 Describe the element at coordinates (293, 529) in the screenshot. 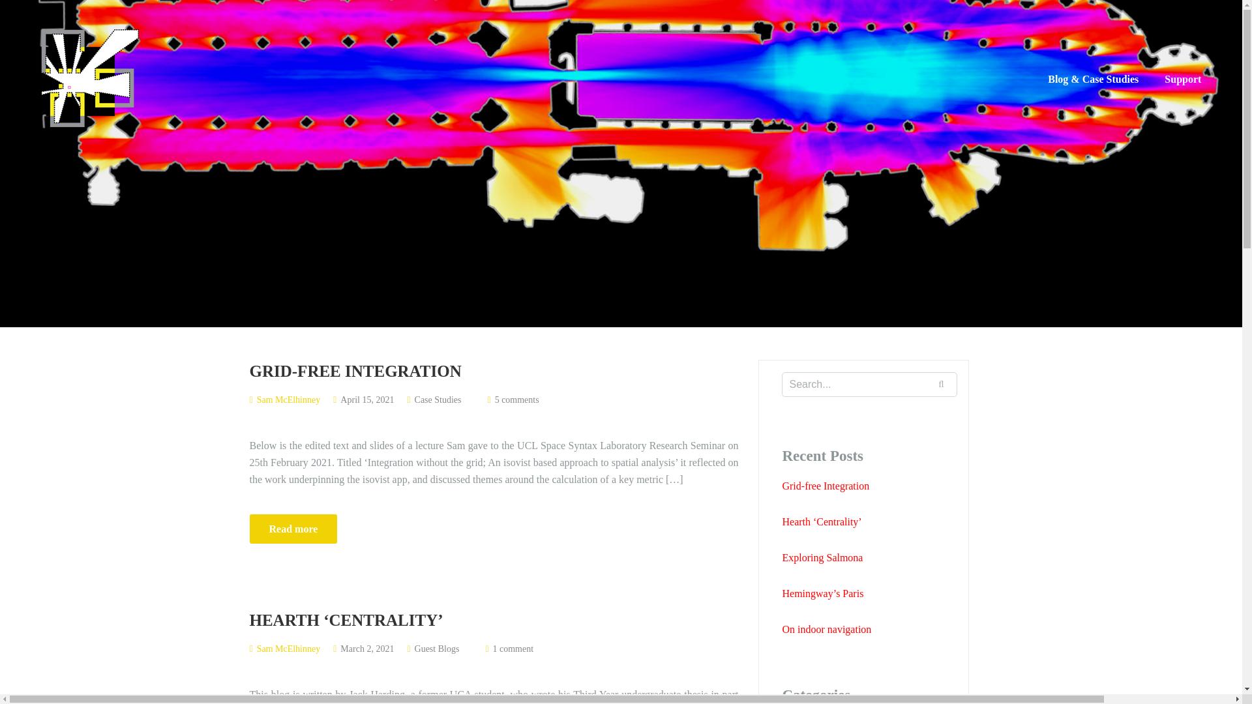

I see `Read more` at that location.